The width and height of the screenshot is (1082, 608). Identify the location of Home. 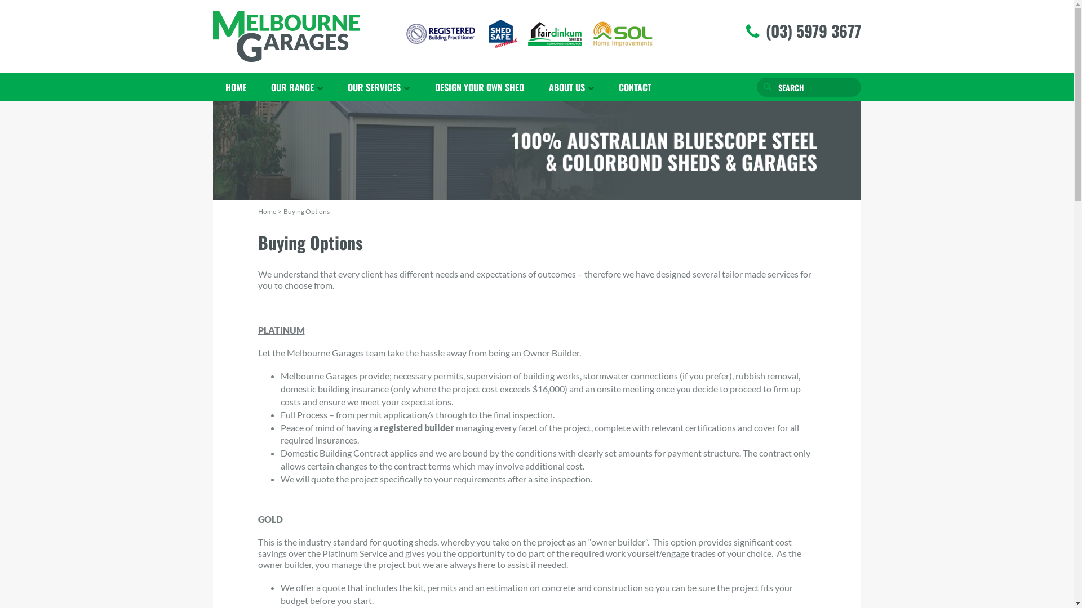
(267, 212).